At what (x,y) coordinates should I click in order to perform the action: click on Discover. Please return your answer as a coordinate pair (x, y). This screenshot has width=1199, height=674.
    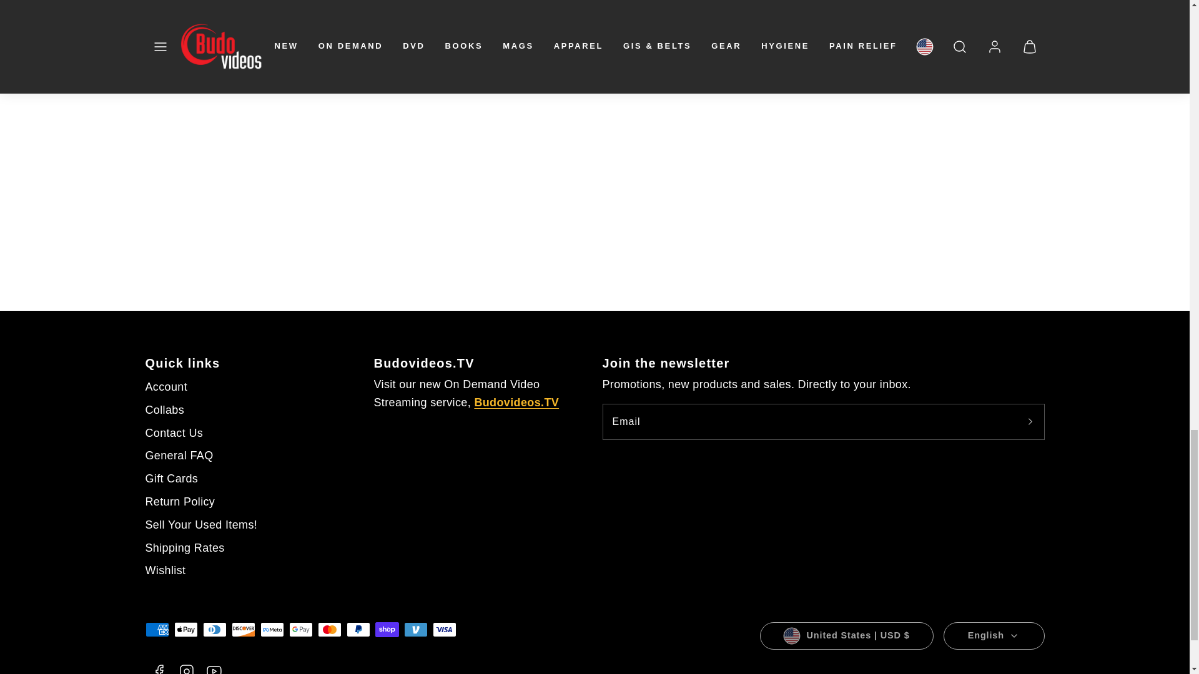
    Looking at the image, I should click on (242, 629).